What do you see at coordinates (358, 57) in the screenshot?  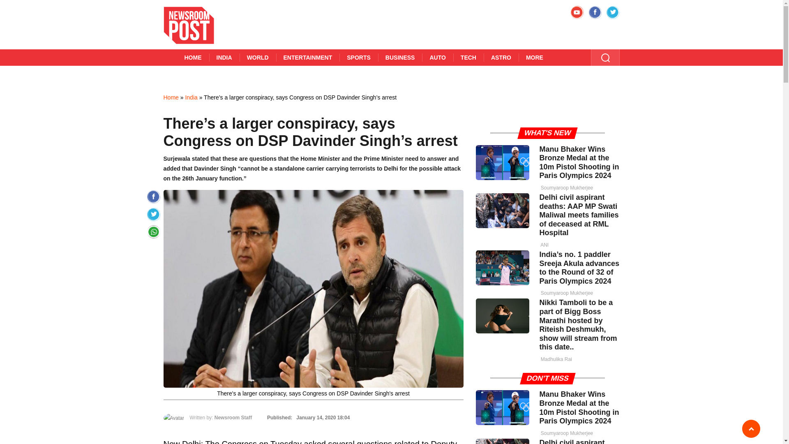 I see `SPORTS` at bounding box center [358, 57].